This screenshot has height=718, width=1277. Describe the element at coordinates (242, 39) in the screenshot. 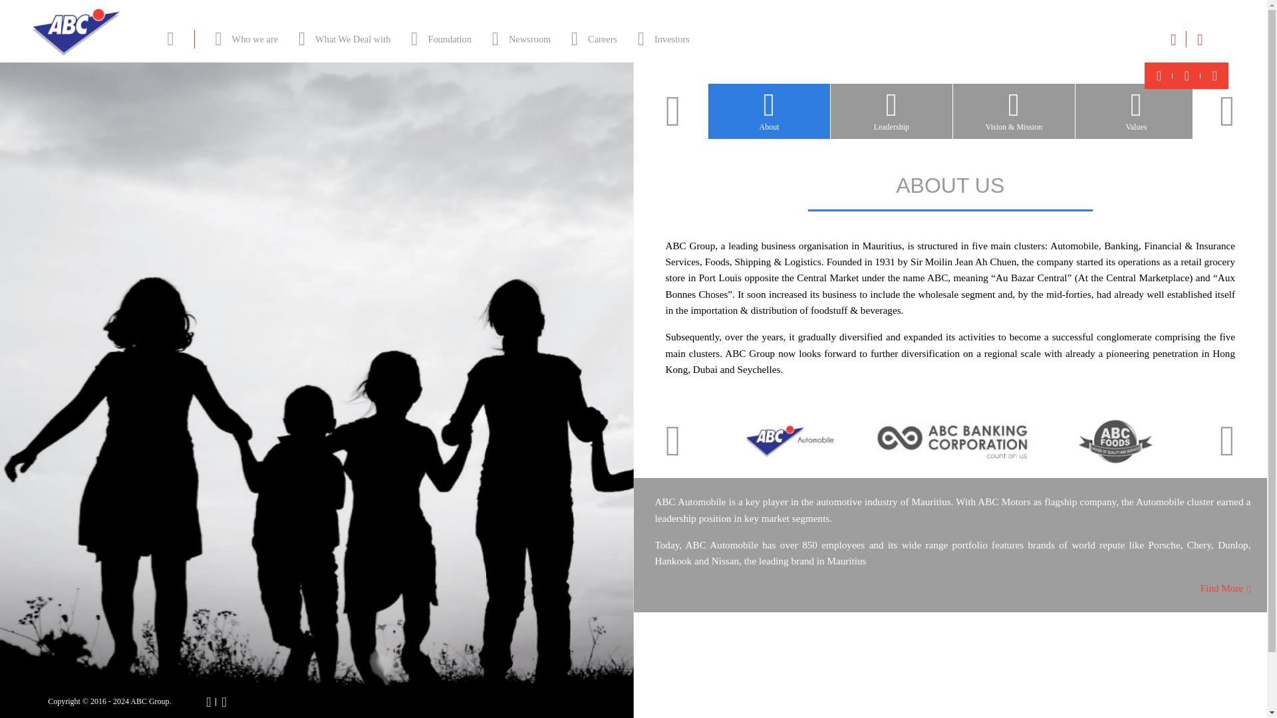

I see `Who we are` at that location.